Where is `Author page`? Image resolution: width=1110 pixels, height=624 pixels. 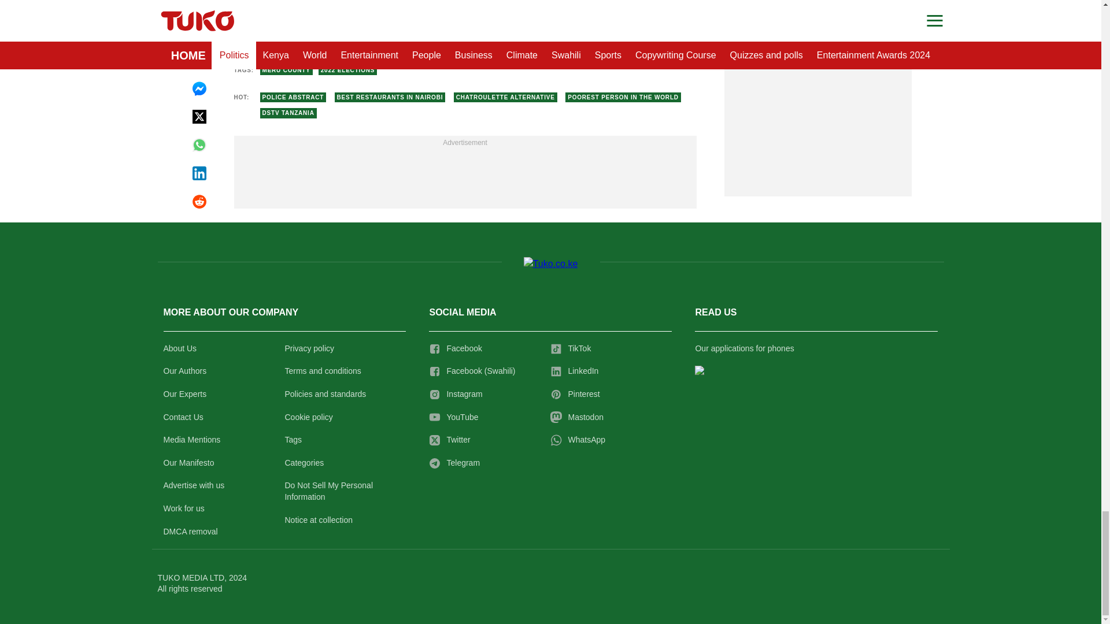 Author page is located at coordinates (407, 32).